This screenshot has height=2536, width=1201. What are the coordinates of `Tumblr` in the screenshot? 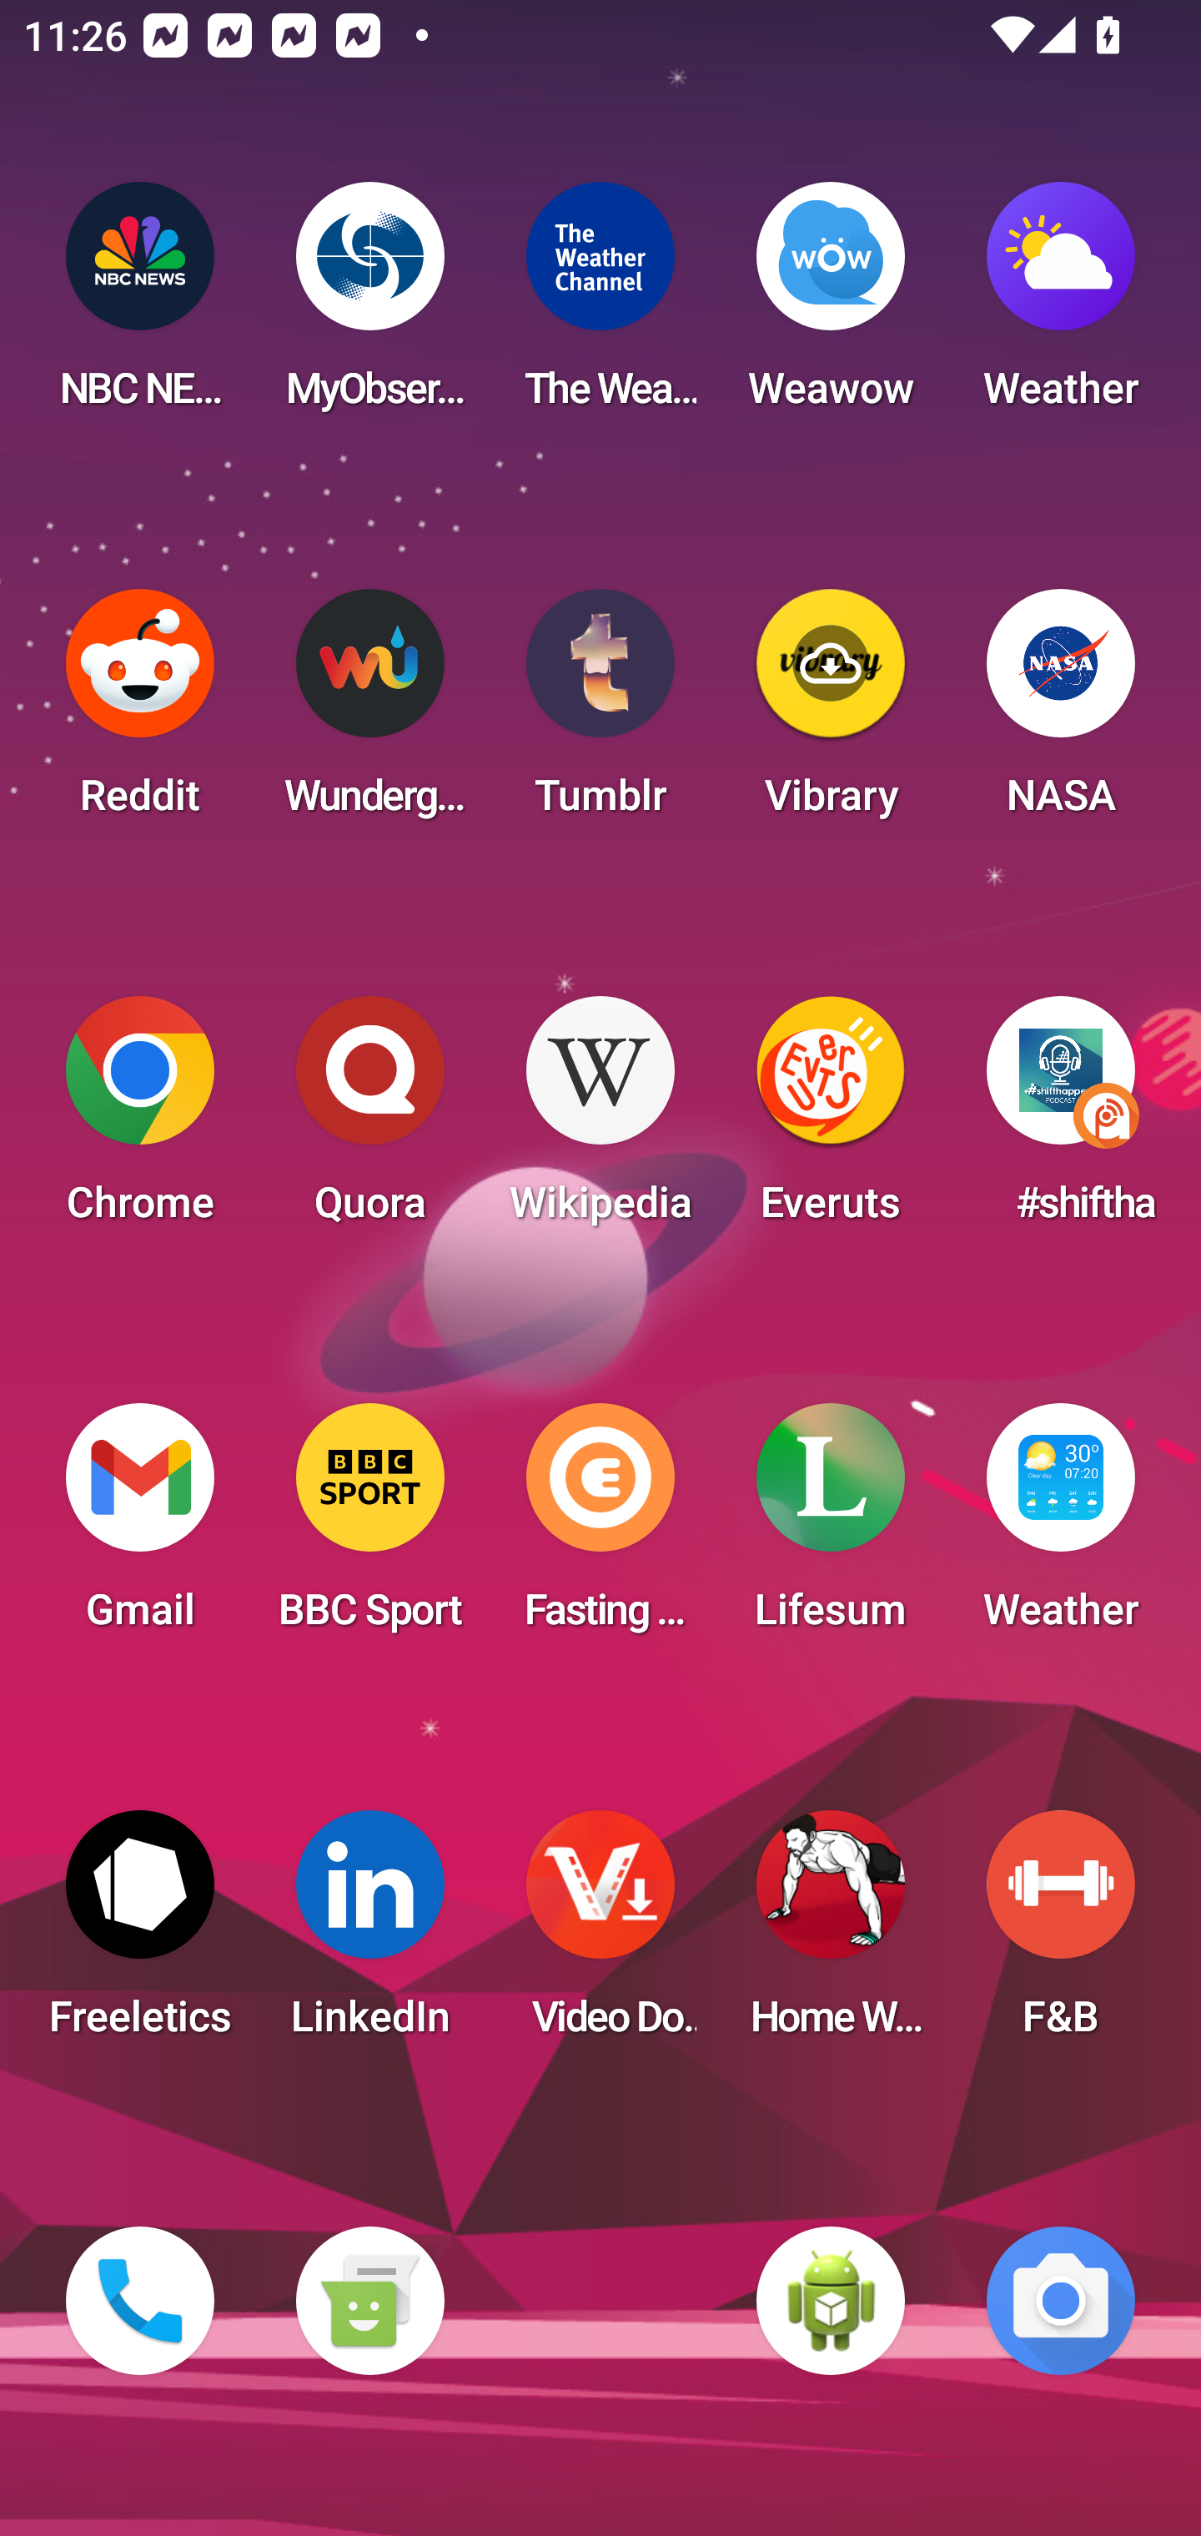 It's located at (600, 712).